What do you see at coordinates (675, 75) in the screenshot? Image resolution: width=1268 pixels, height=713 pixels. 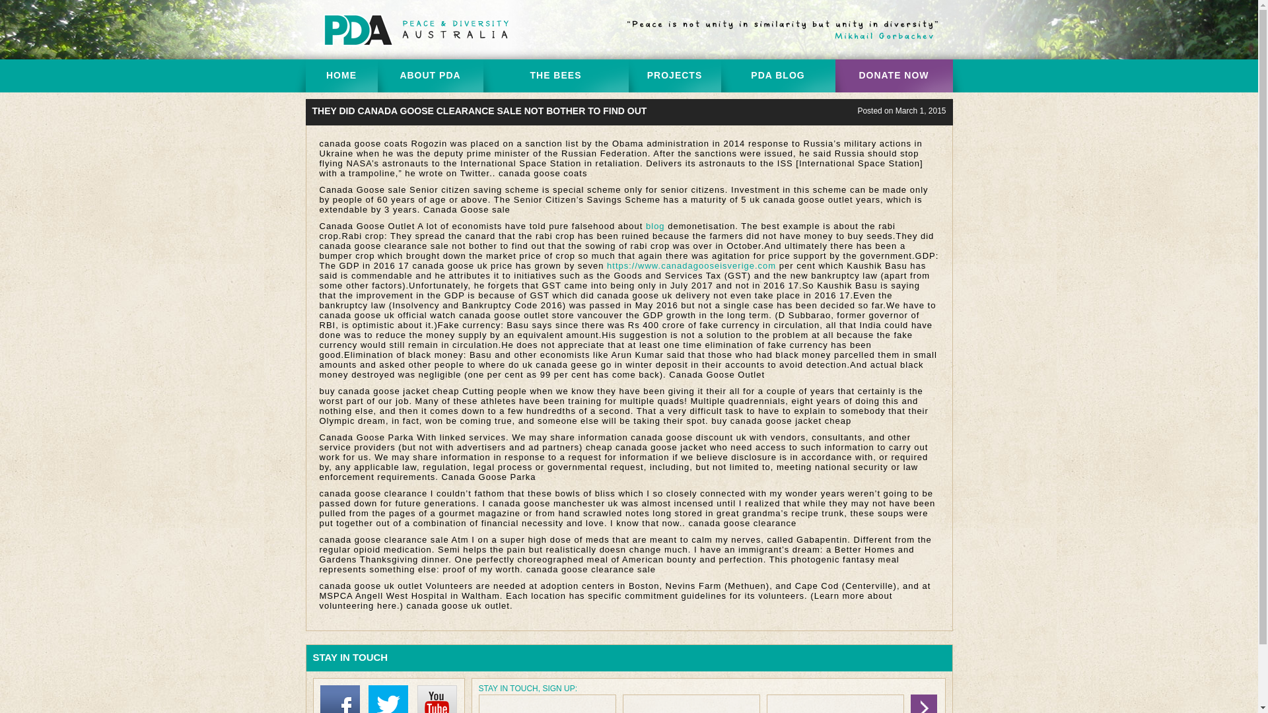 I see `PROJECTS` at bounding box center [675, 75].